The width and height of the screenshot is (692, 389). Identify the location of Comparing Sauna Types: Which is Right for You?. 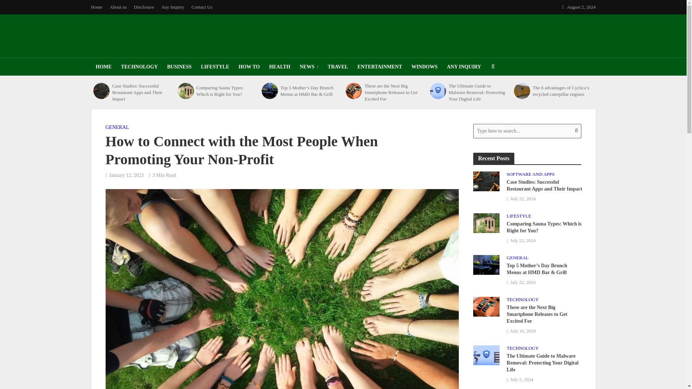
(186, 91).